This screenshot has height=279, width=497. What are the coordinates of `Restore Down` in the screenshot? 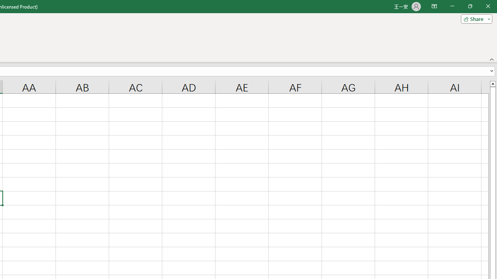 It's located at (470, 6).